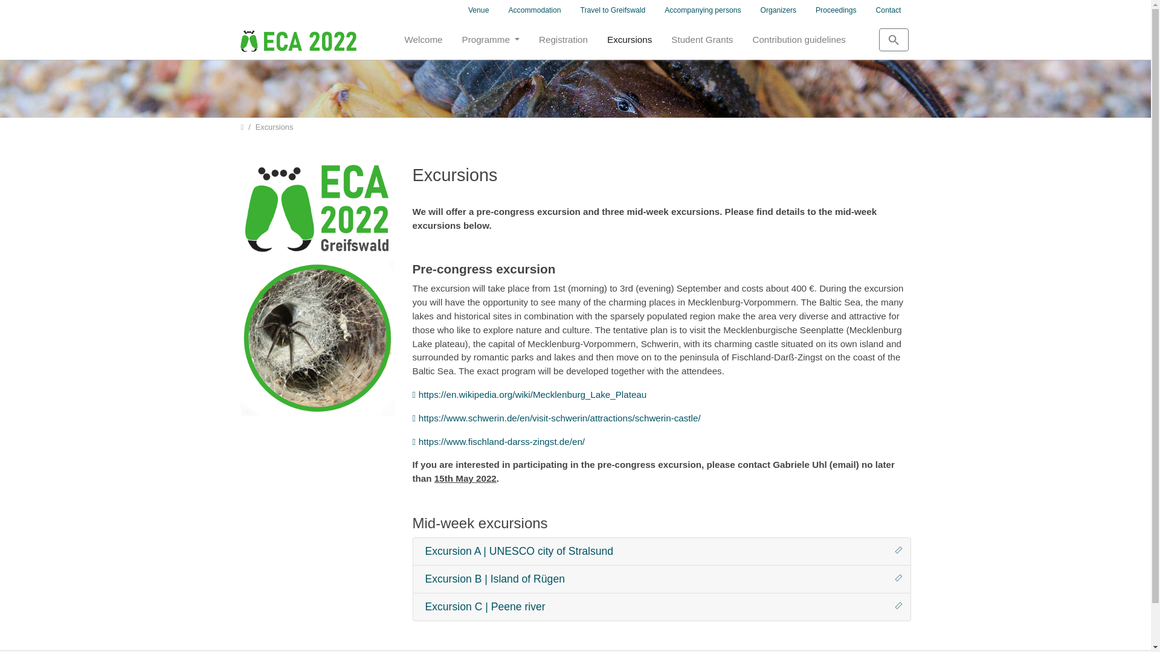  I want to click on Venue, so click(478, 10).